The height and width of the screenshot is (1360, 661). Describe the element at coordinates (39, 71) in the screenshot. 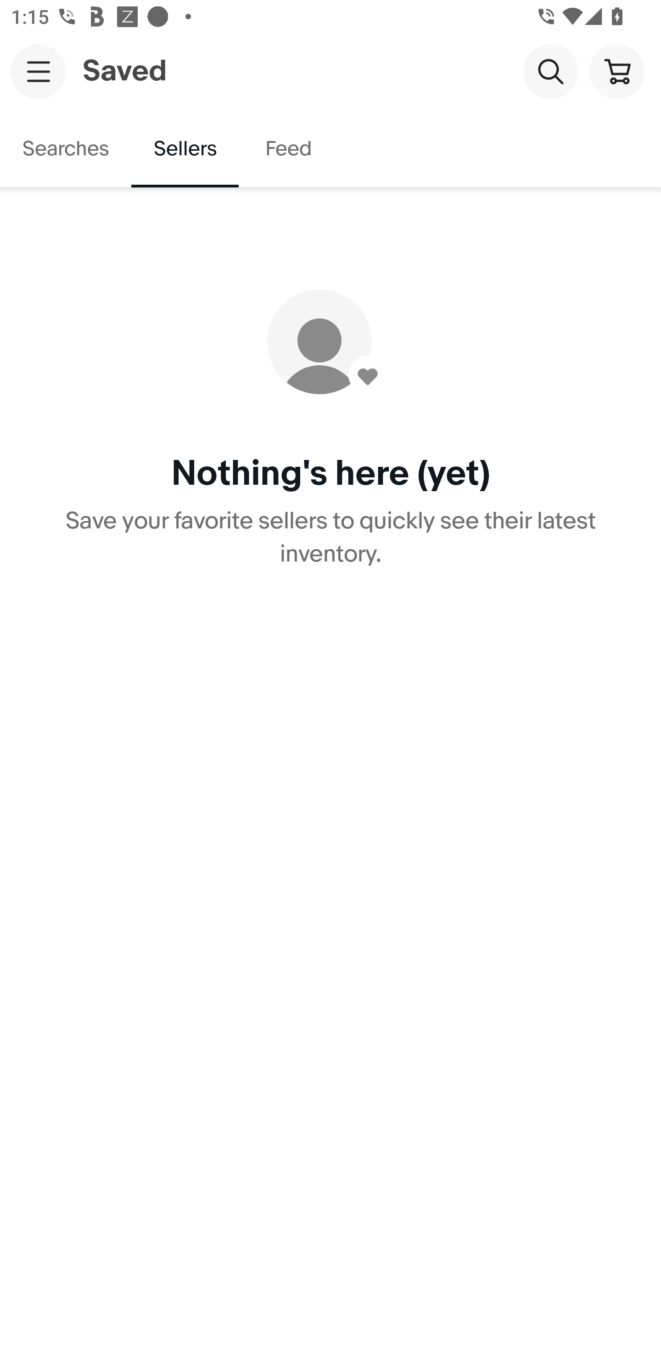

I see `Main navigation, open` at that location.